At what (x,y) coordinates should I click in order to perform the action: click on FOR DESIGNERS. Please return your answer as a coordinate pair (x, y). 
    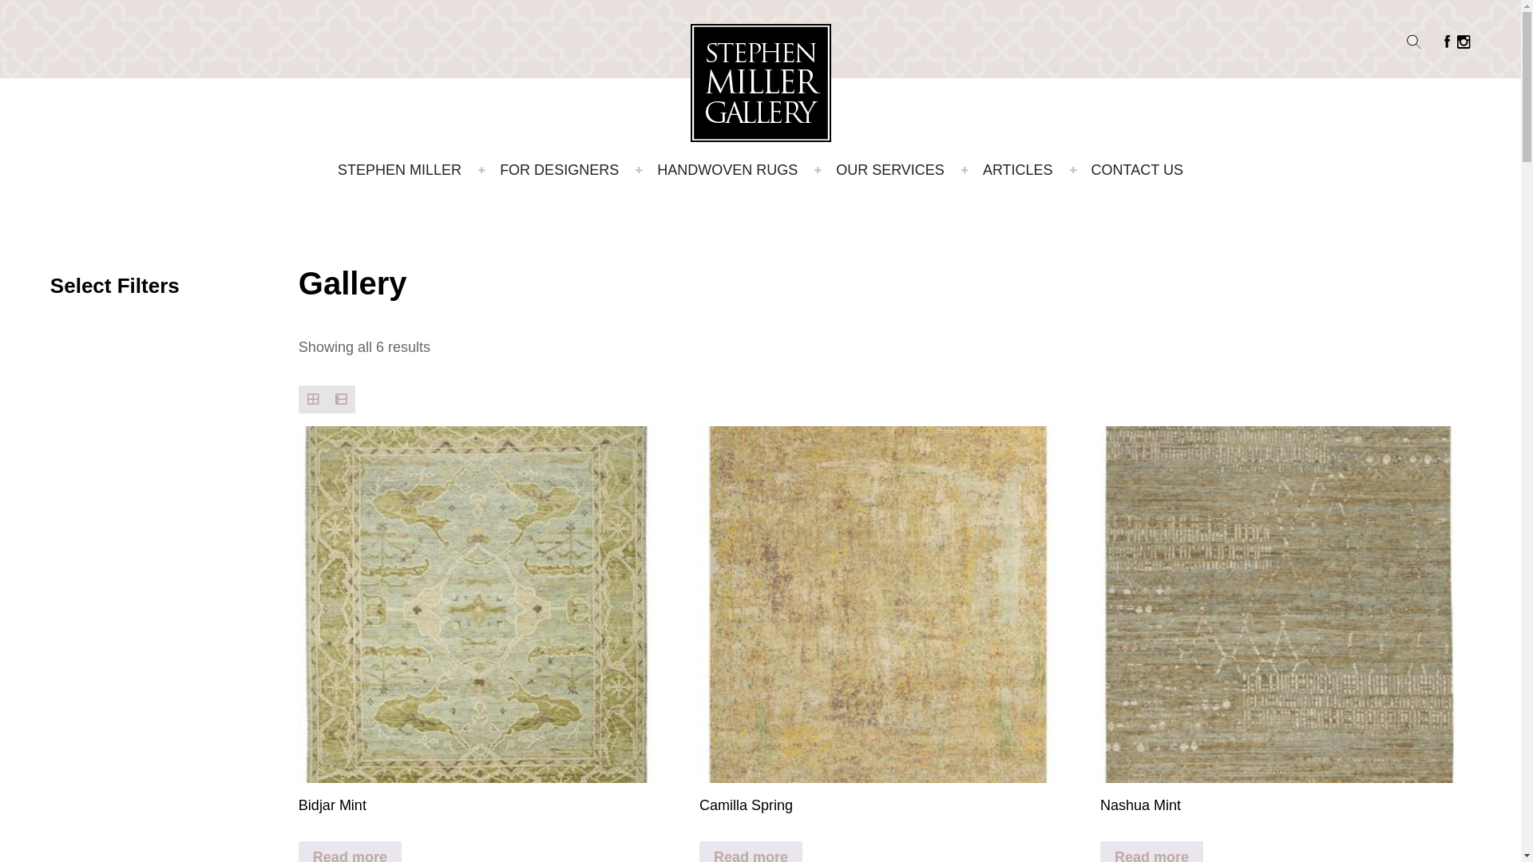
    Looking at the image, I should click on (559, 170).